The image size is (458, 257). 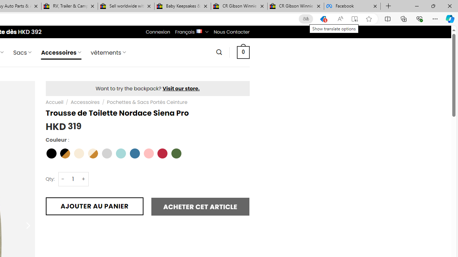 What do you see at coordinates (85, 102) in the screenshot?
I see `Accessoires` at bounding box center [85, 102].